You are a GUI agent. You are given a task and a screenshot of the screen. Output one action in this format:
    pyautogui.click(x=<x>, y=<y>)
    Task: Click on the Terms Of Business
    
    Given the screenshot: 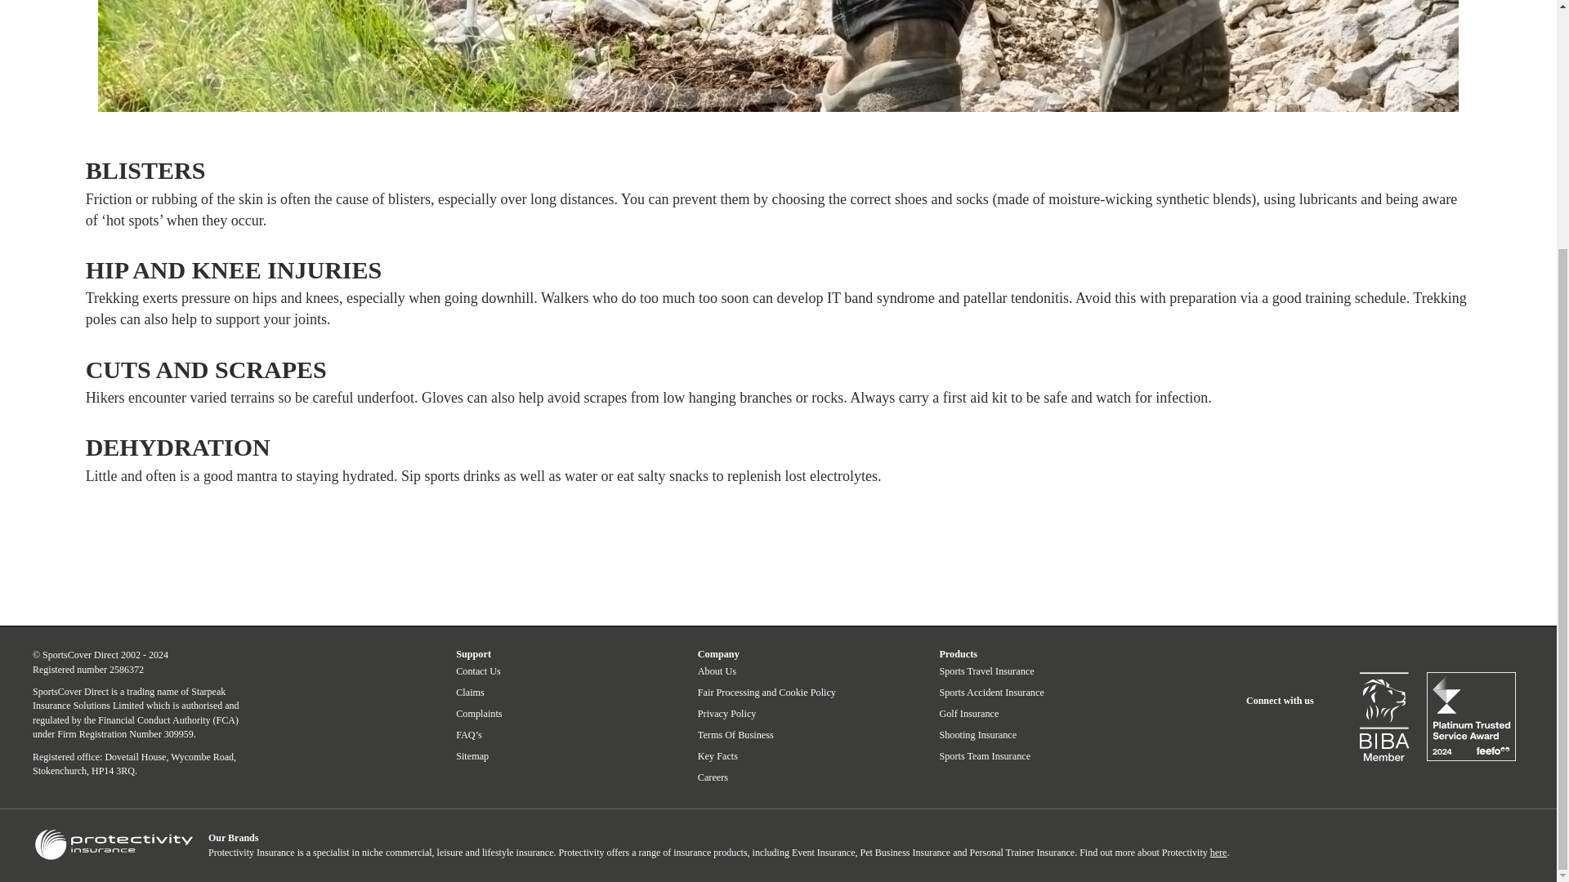 What is the action you would take?
    pyautogui.click(x=735, y=735)
    